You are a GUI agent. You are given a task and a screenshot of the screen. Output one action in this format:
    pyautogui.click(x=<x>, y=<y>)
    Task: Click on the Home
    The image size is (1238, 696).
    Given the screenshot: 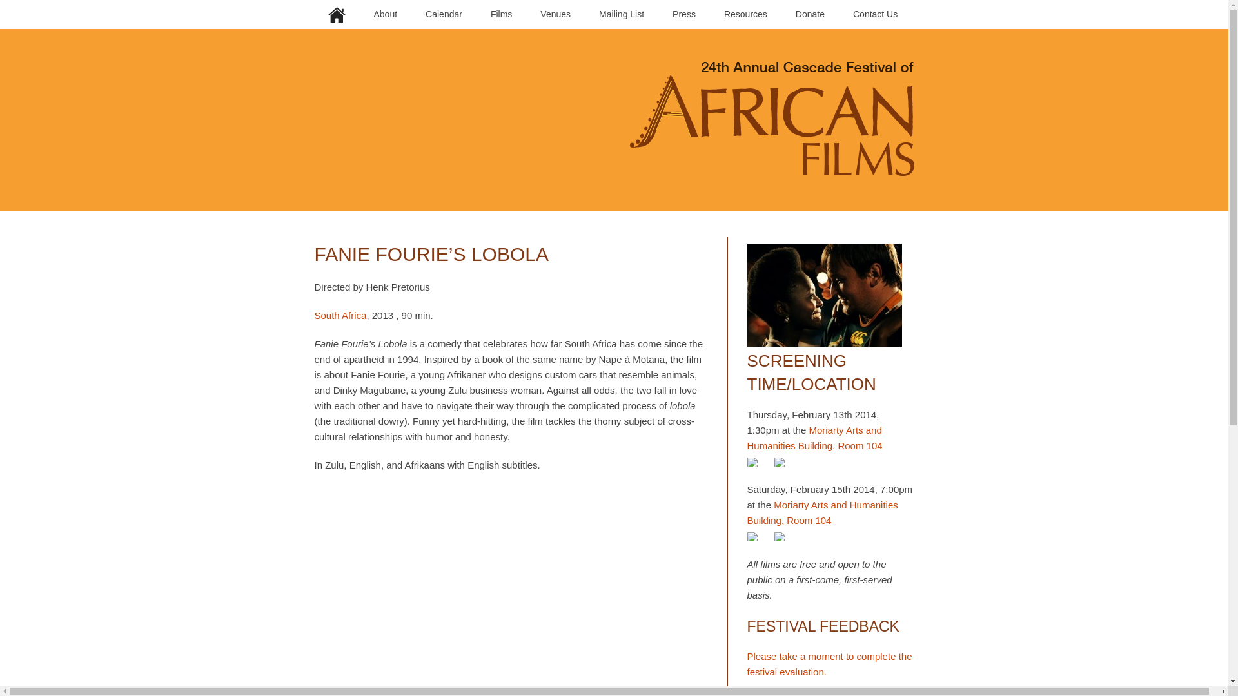 What is the action you would take?
    pyautogui.click(x=337, y=14)
    